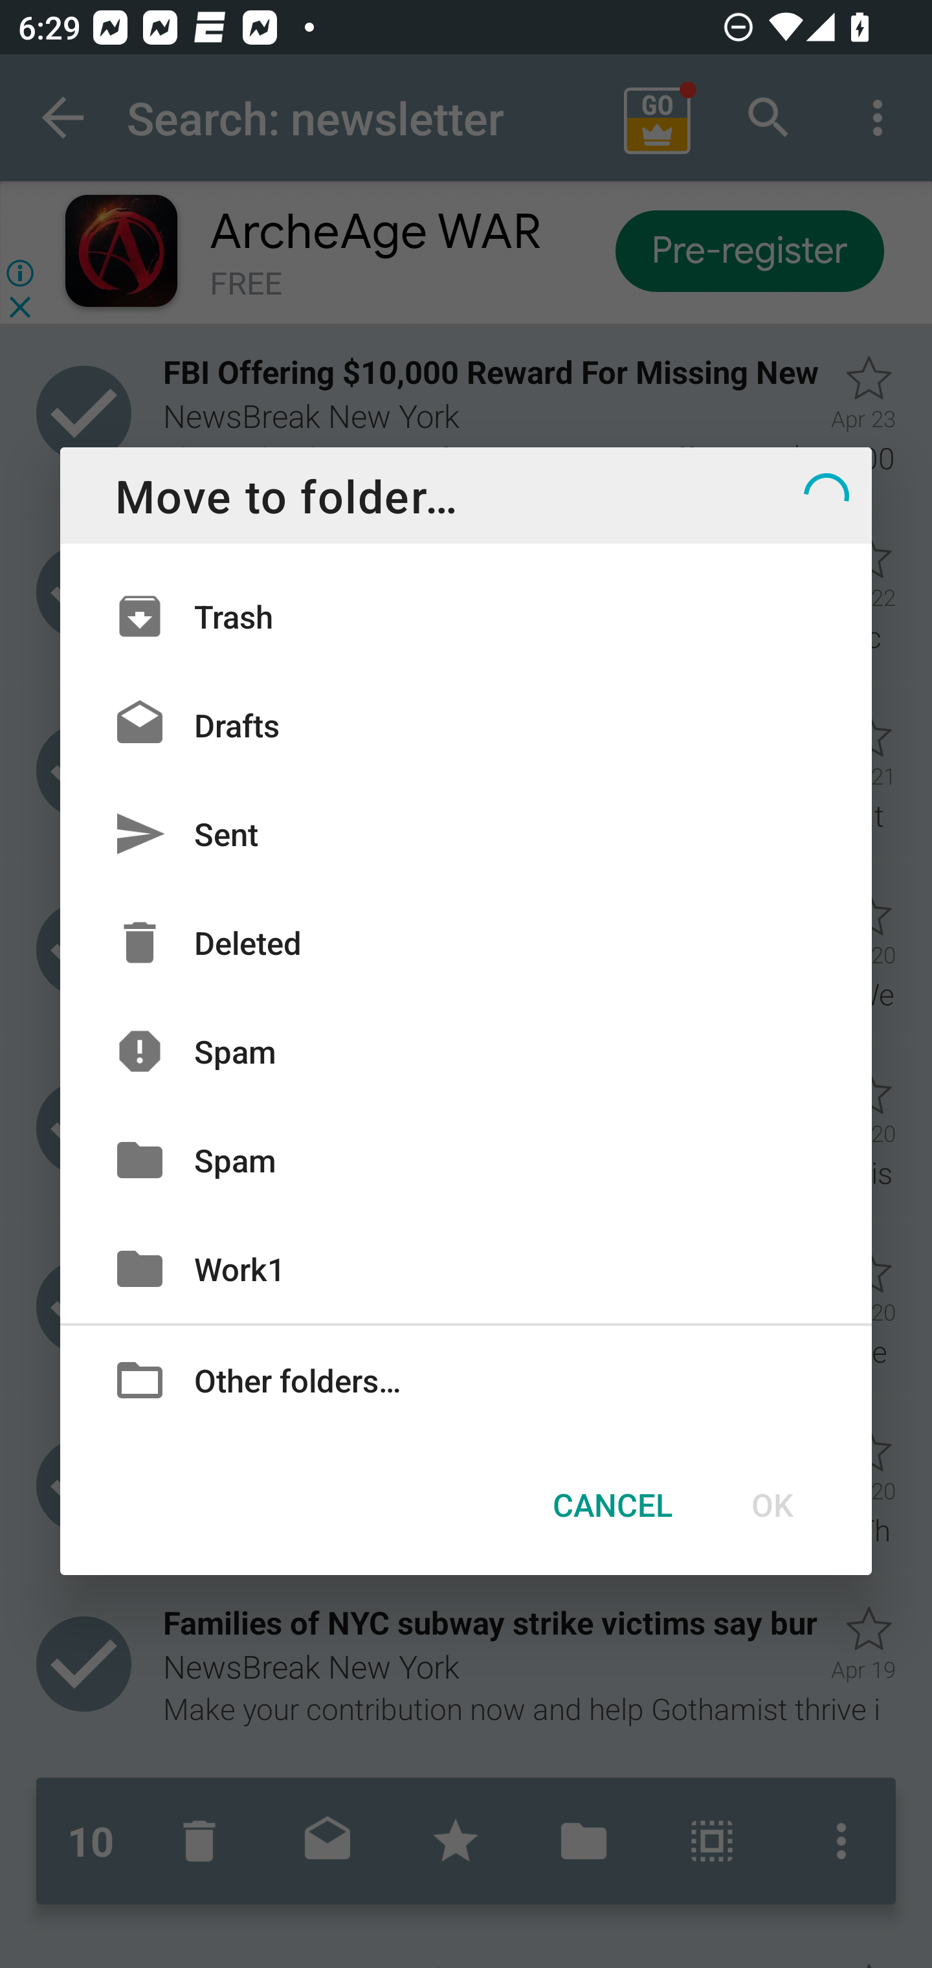 The image size is (932, 1968). Describe the element at coordinates (466, 616) in the screenshot. I see `Trash` at that location.